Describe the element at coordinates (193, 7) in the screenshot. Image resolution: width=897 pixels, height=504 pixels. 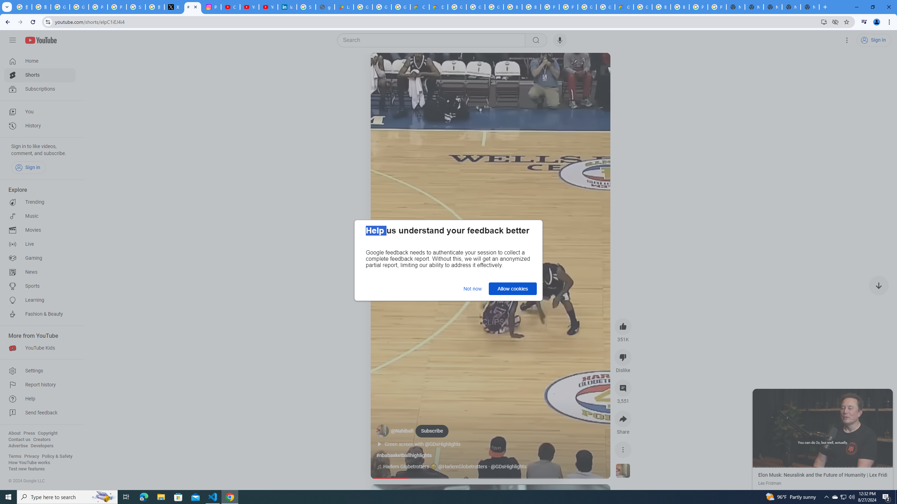
I see `#nbabasketballhighlights - YouTube` at that location.